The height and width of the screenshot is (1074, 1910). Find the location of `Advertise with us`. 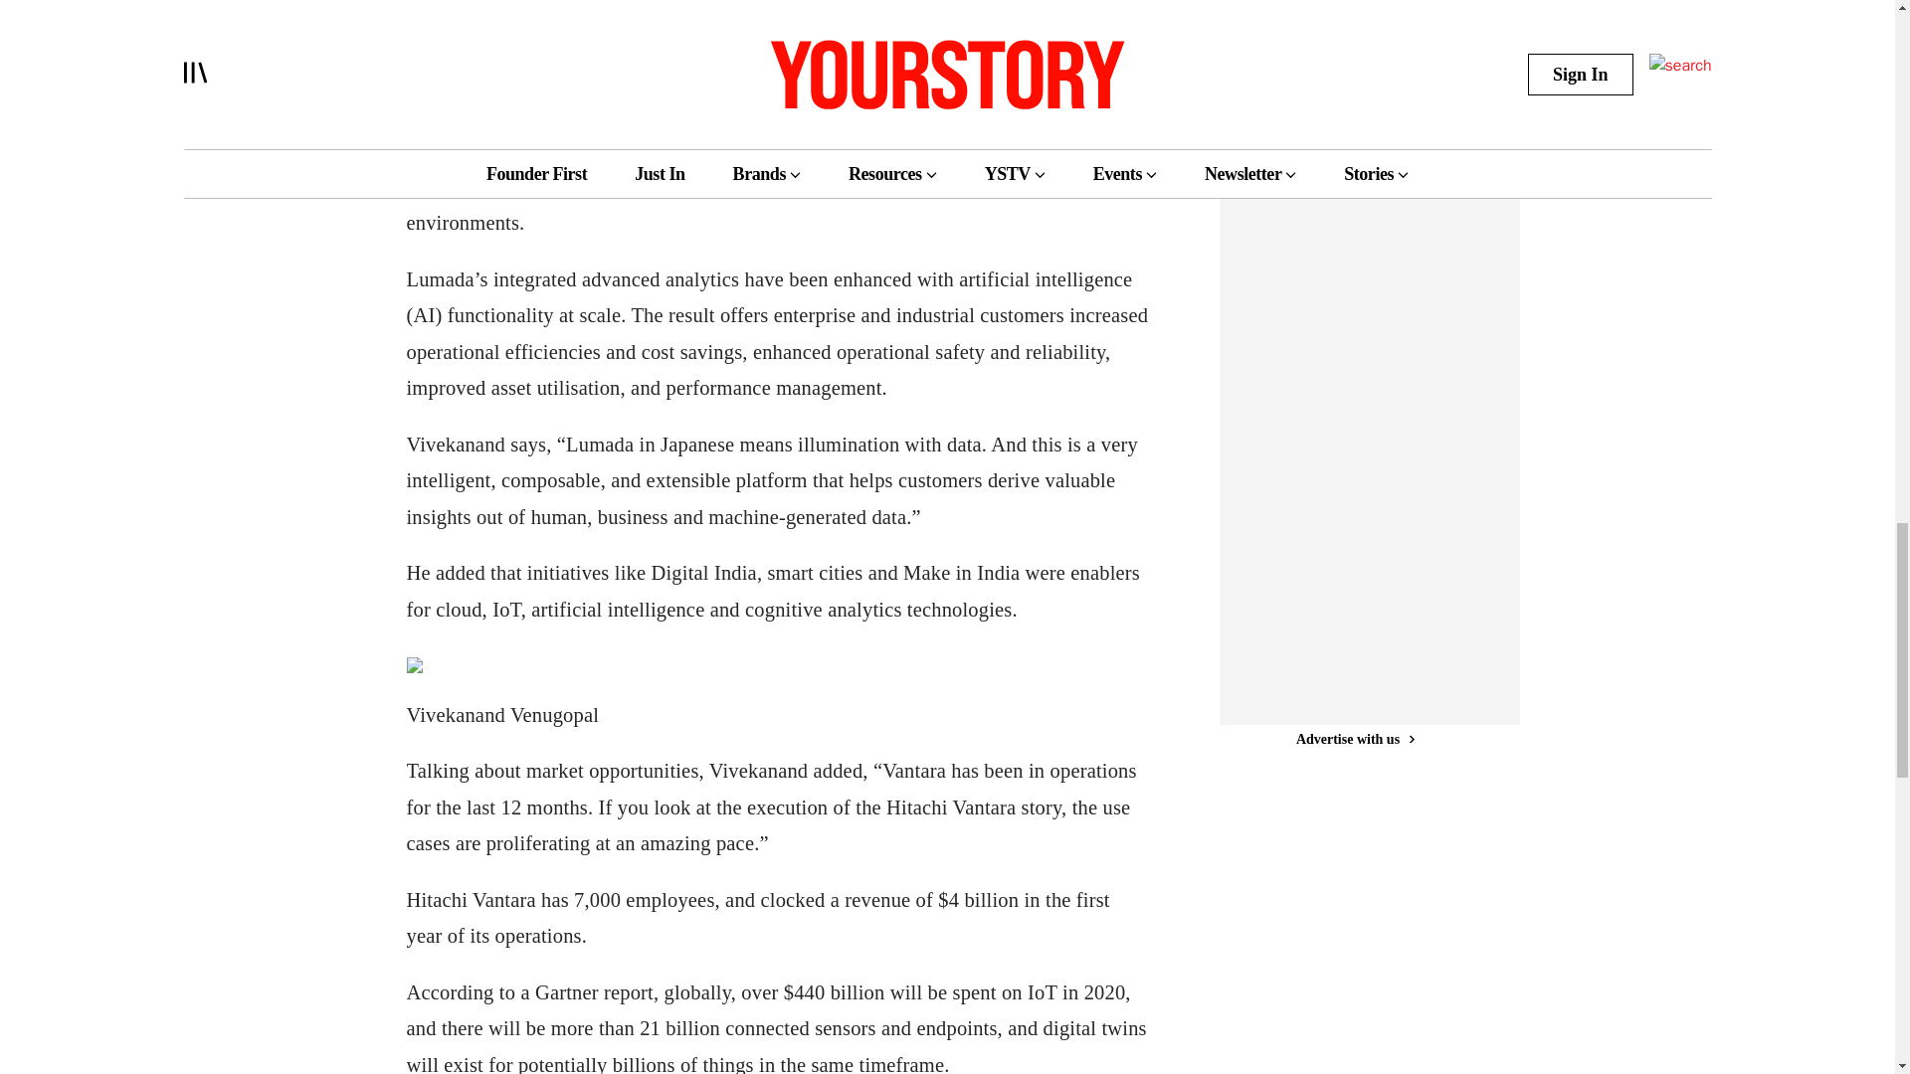

Advertise with us is located at coordinates (1355, 706).